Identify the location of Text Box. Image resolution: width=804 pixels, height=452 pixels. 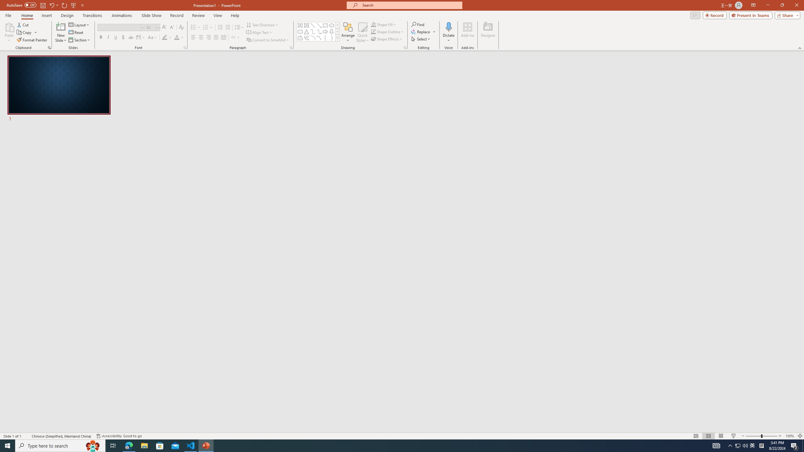
(300, 25).